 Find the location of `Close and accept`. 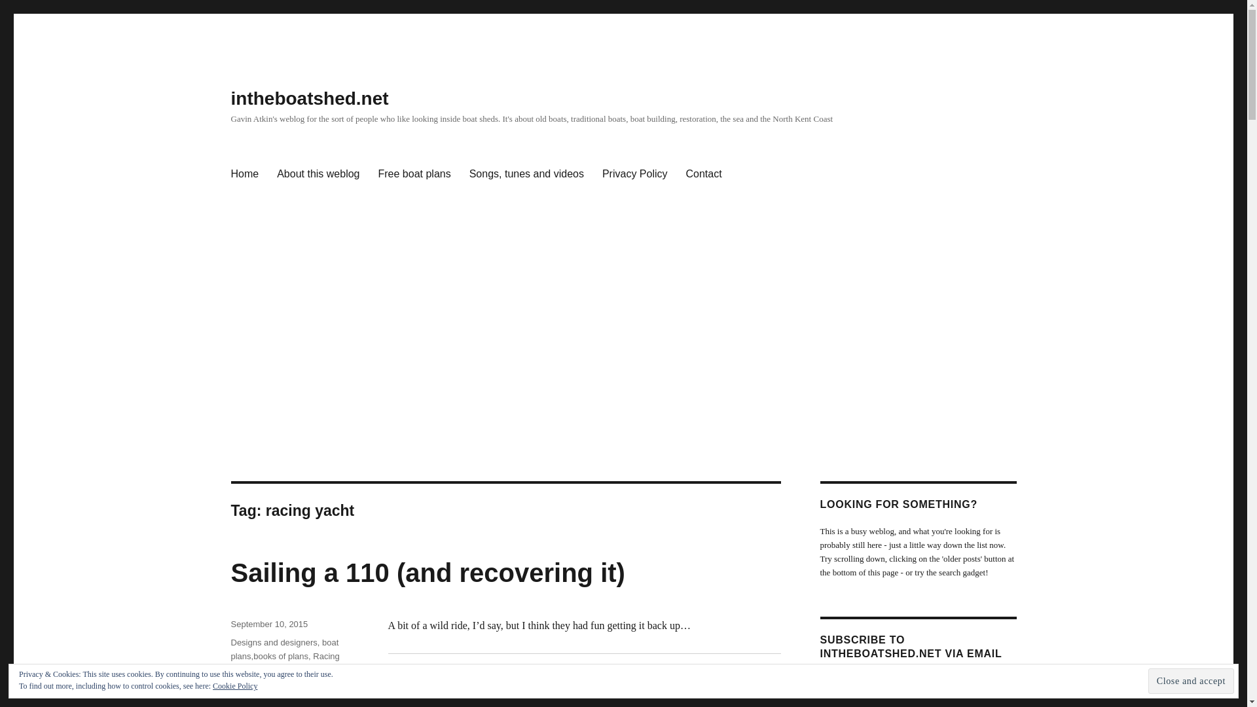

Close and accept is located at coordinates (1192, 681).